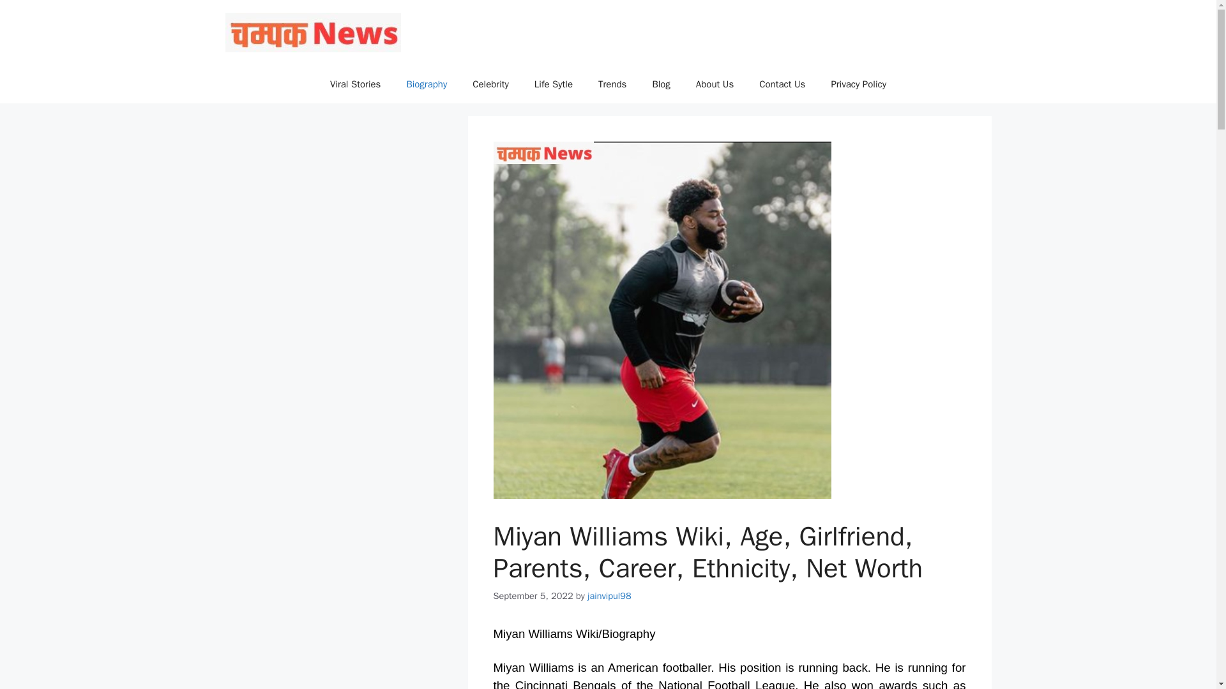 The height and width of the screenshot is (689, 1226). What do you see at coordinates (490, 84) in the screenshot?
I see `Celebrity` at bounding box center [490, 84].